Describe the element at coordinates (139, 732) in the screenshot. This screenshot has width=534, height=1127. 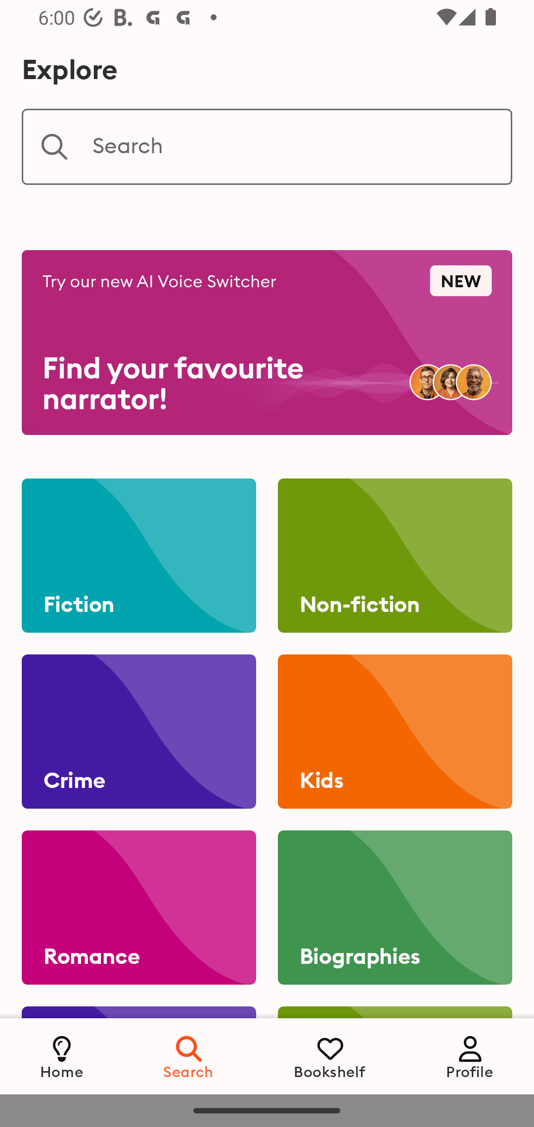
I see `Crime` at that location.